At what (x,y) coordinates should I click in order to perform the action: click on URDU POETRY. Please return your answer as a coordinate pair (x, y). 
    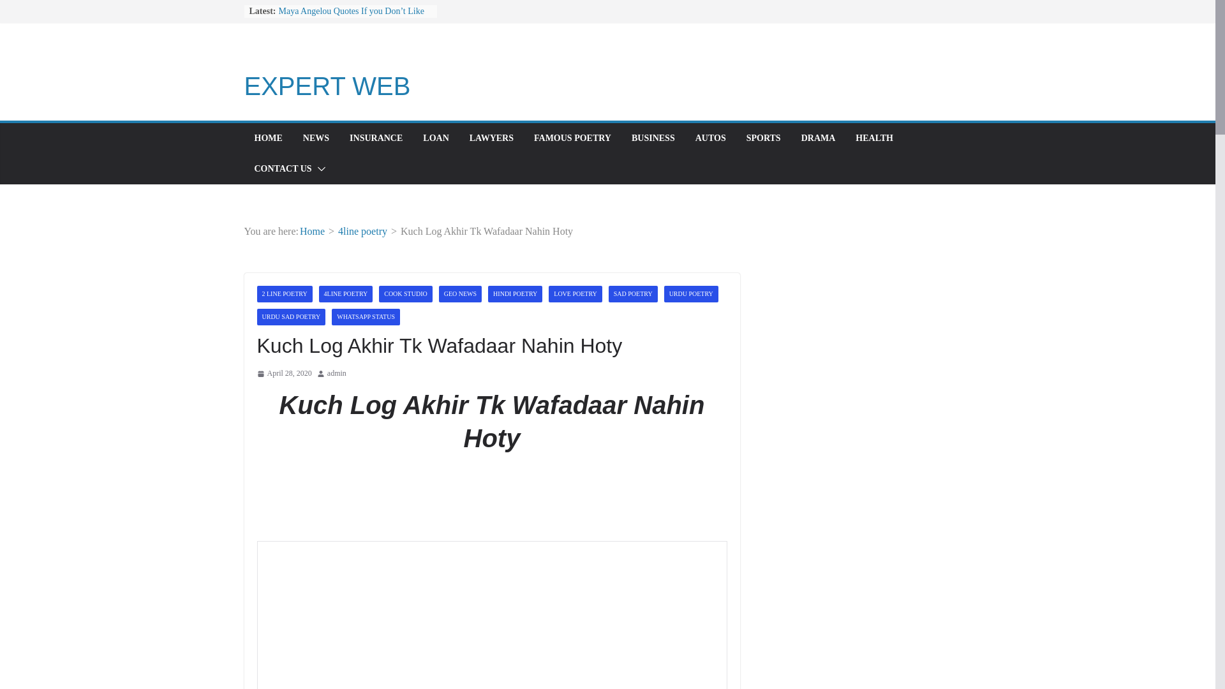
    Looking at the image, I should click on (690, 294).